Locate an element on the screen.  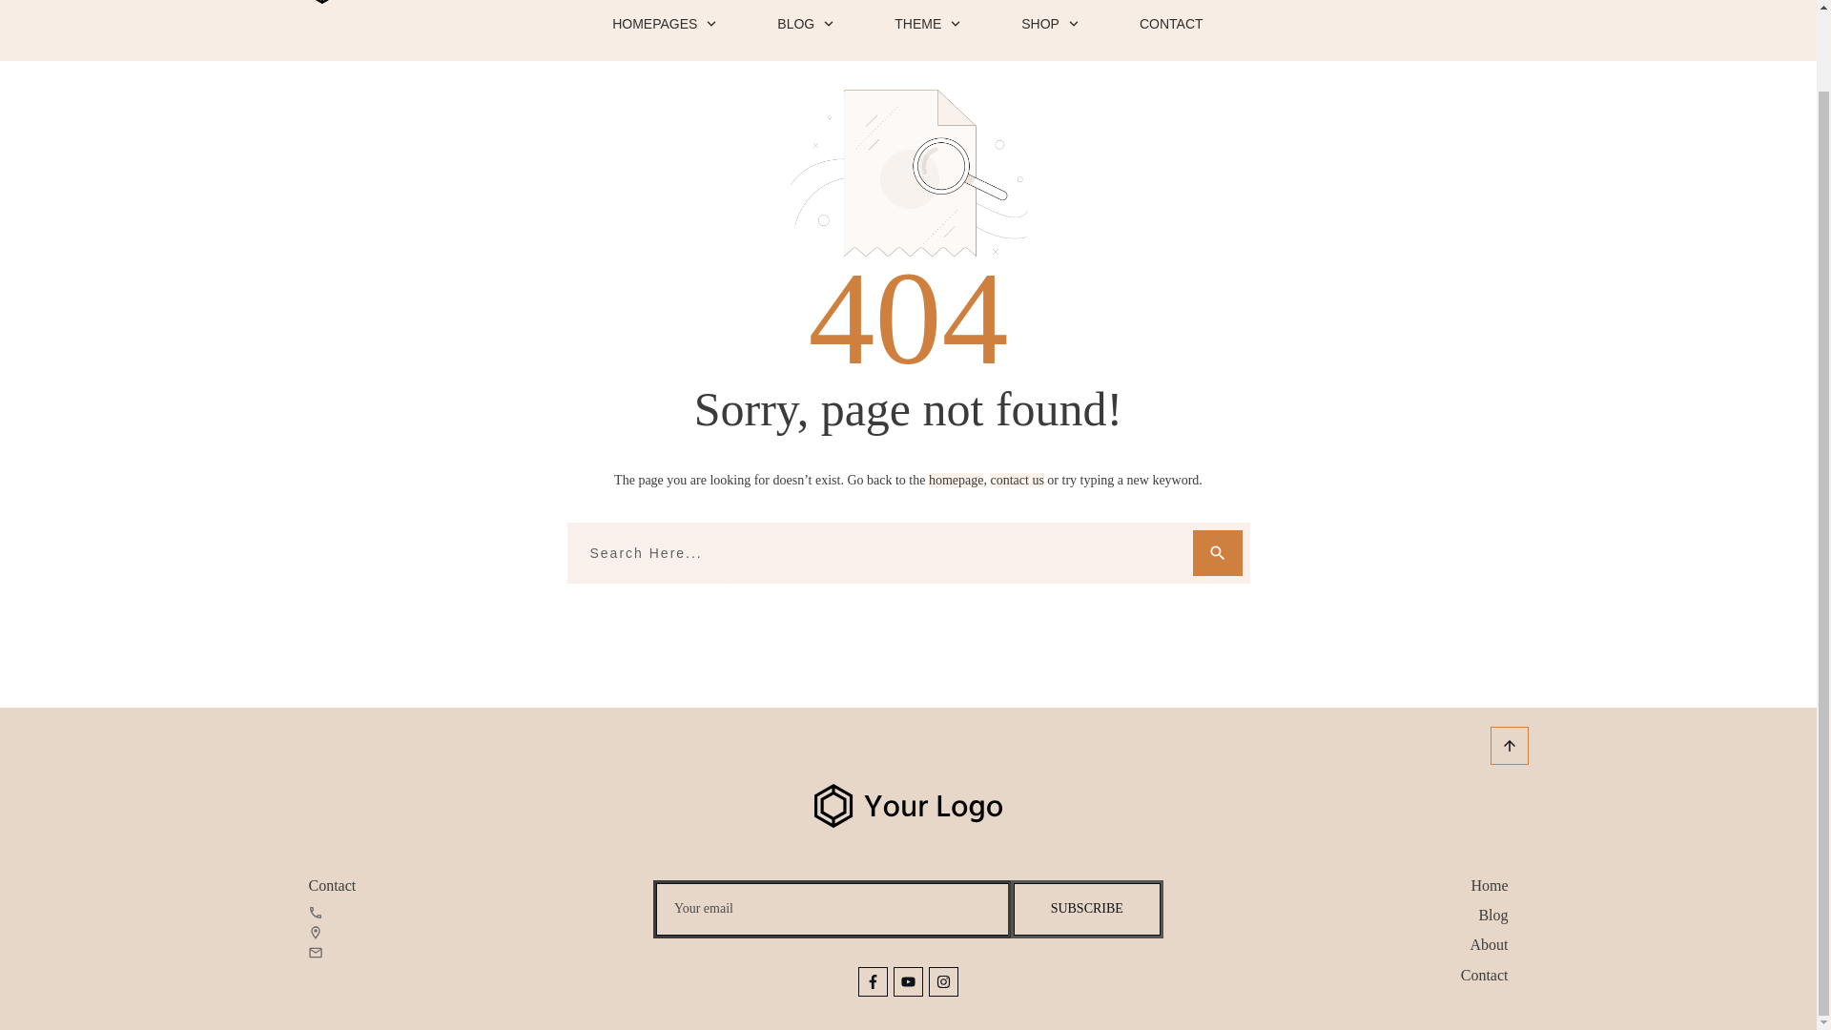
homepage is located at coordinates (956, 479).